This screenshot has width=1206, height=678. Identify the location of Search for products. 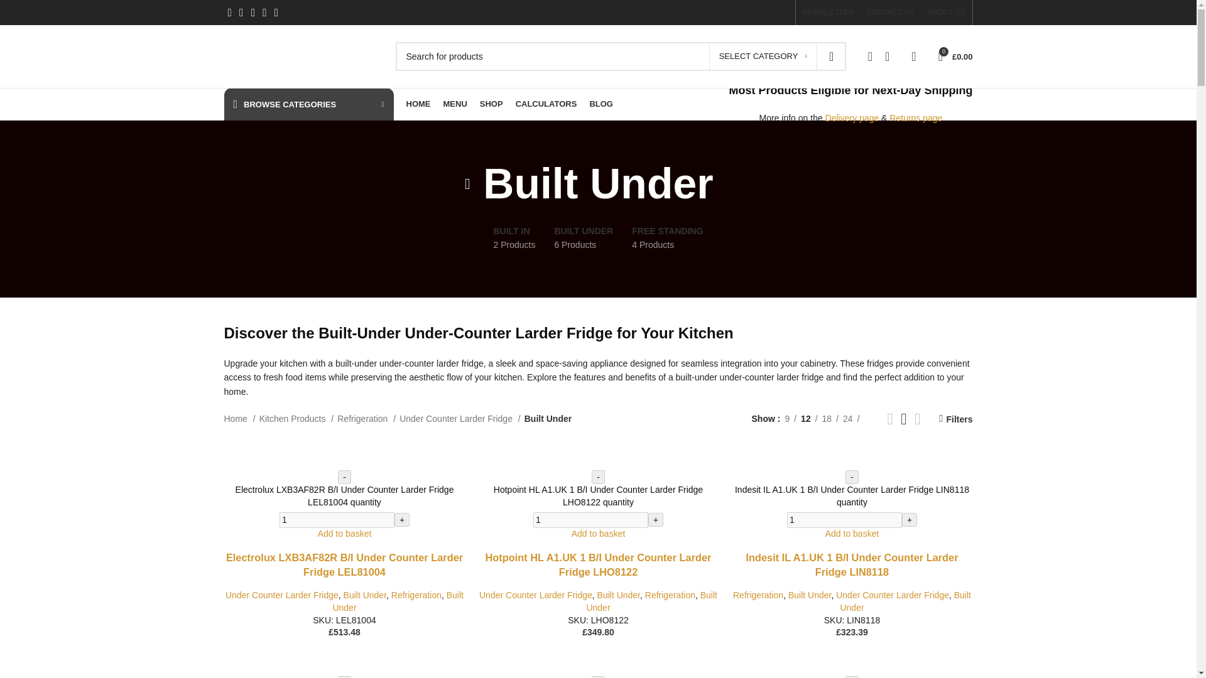
(621, 56).